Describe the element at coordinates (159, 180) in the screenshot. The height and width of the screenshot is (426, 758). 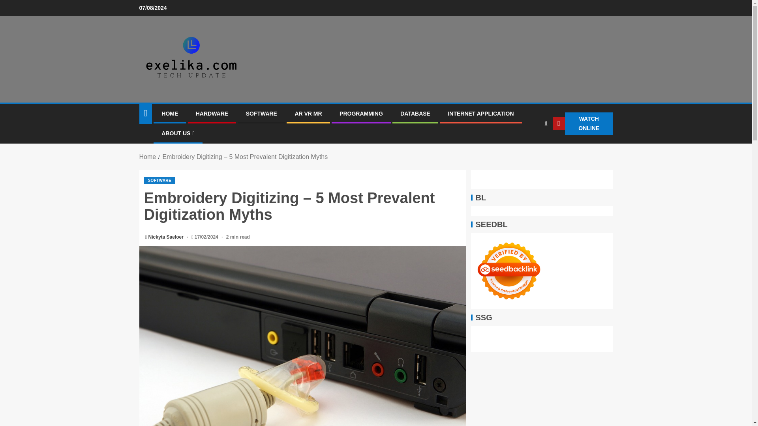
I see `SOFTWARE` at that location.